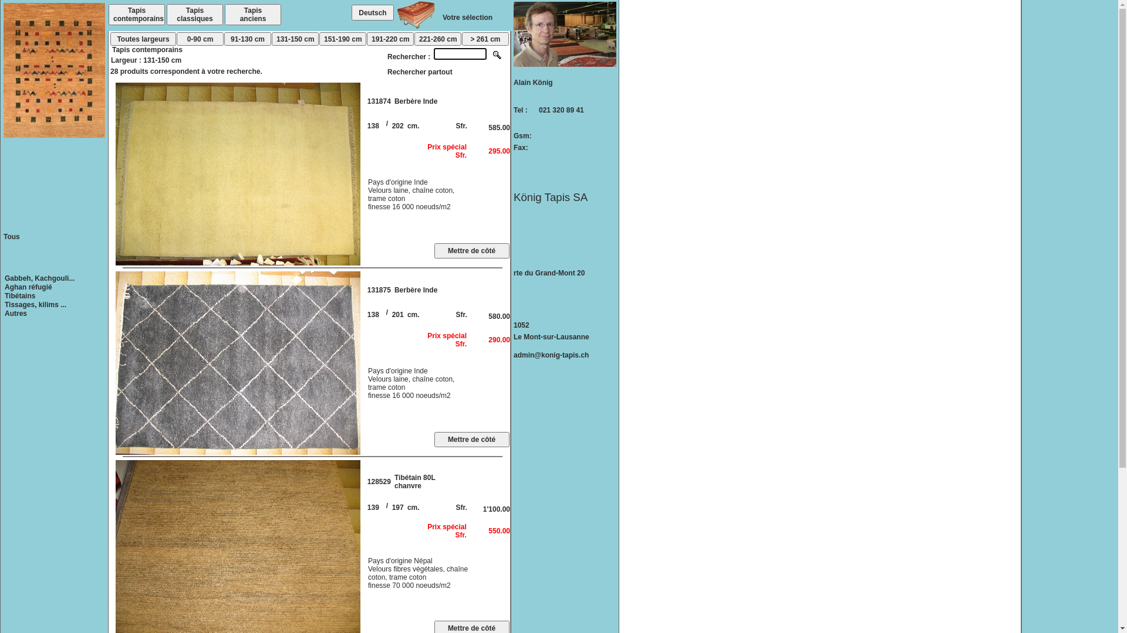  I want to click on stockKTL, so click(537, 377).